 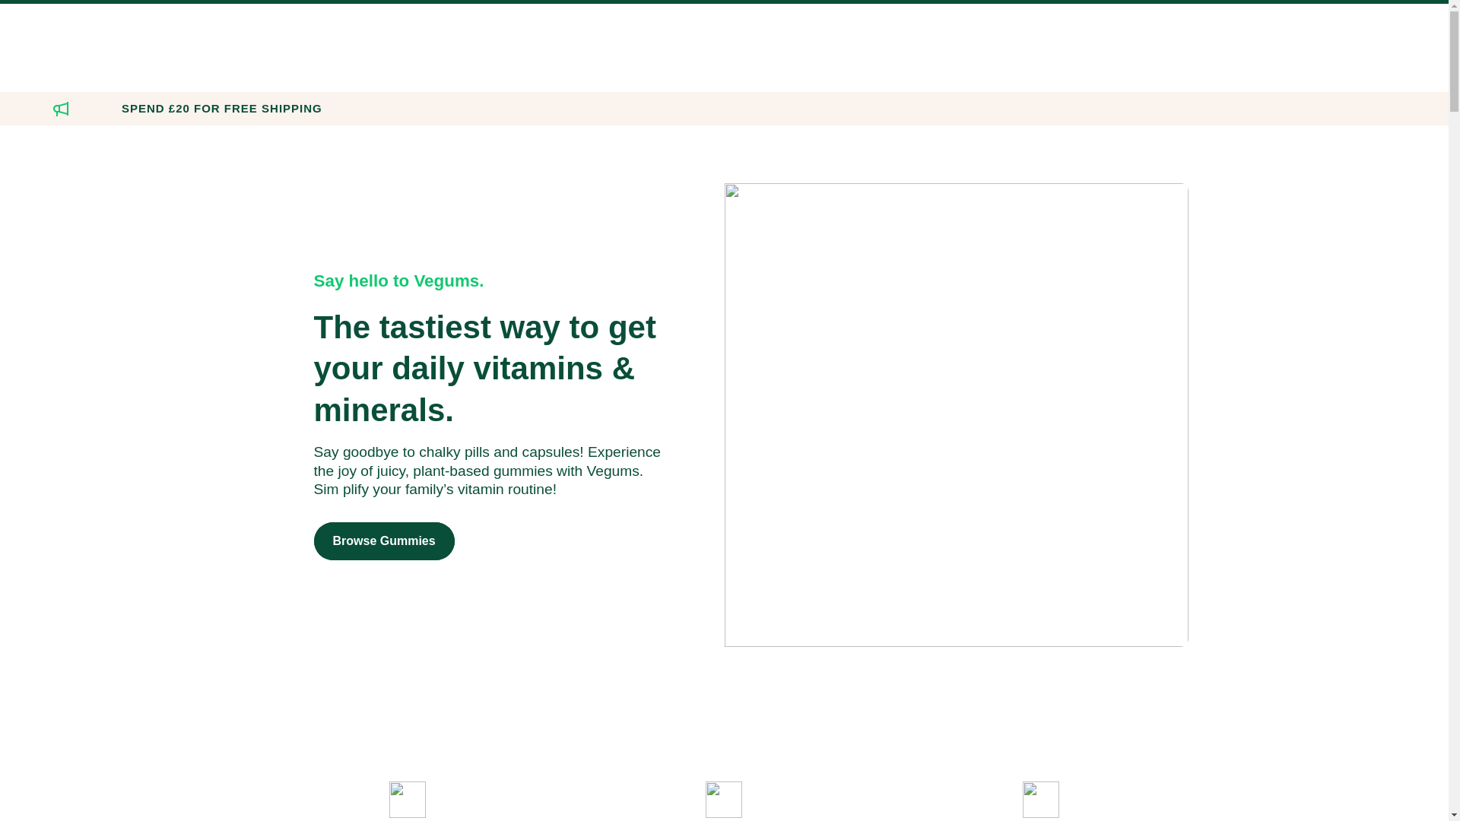 What do you see at coordinates (383, 540) in the screenshot?
I see `Browse Gummies` at bounding box center [383, 540].